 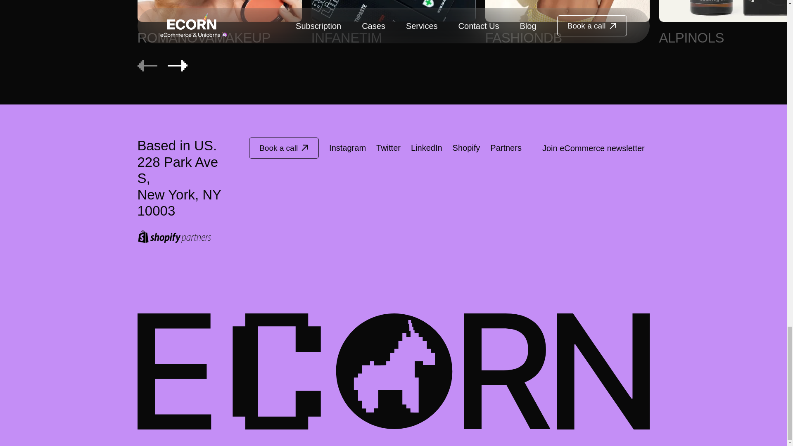 I want to click on Twitter, so click(x=567, y=24).